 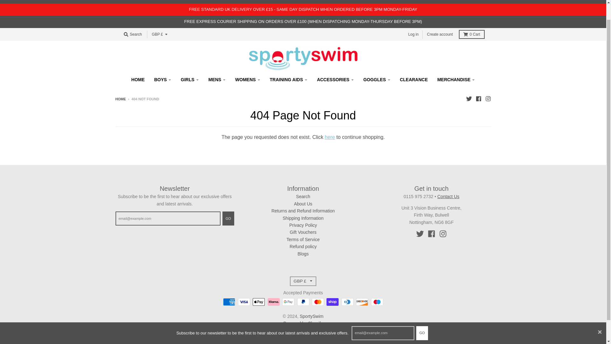 I want to click on Instagram - SportySwim, so click(x=488, y=99).